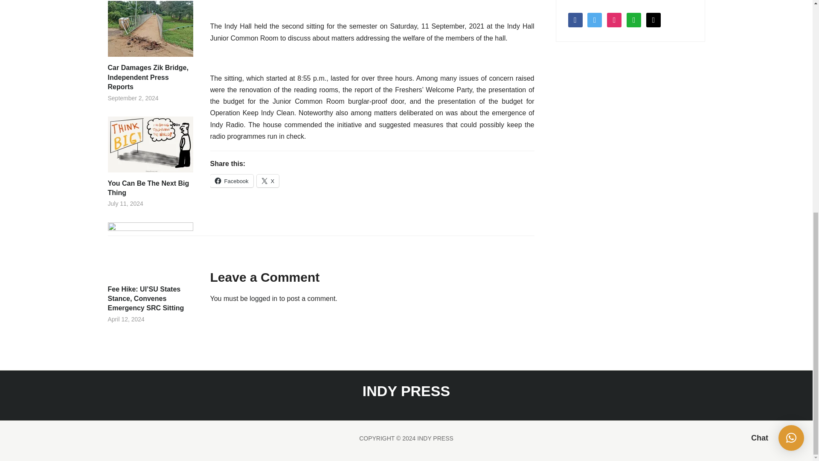 This screenshot has width=819, height=461. What do you see at coordinates (150, 77) in the screenshot?
I see `Car Damages Zik Bridge, Independent Press Reports` at bounding box center [150, 77].